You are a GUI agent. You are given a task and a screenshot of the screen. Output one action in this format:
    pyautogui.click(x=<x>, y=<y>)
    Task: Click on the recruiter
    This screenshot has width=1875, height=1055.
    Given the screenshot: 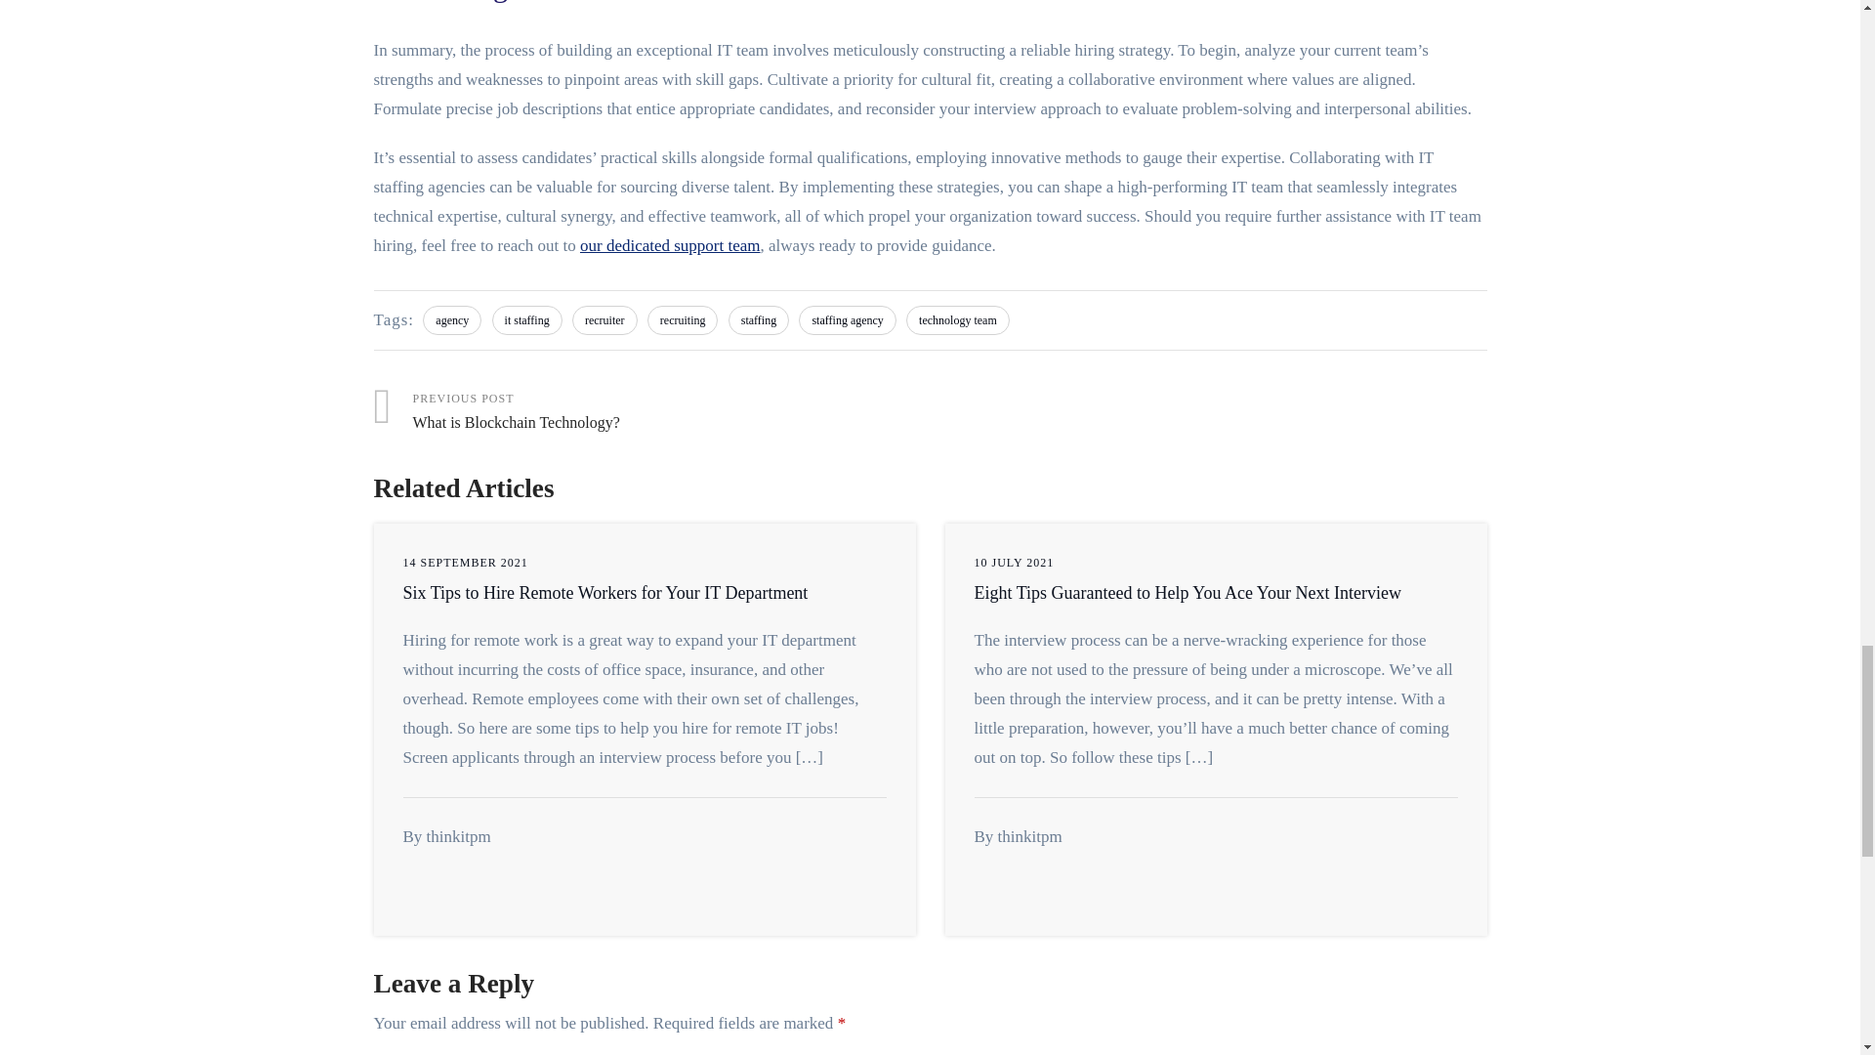 What is the action you would take?
    pyautogui.click(x=847, y=320)
    